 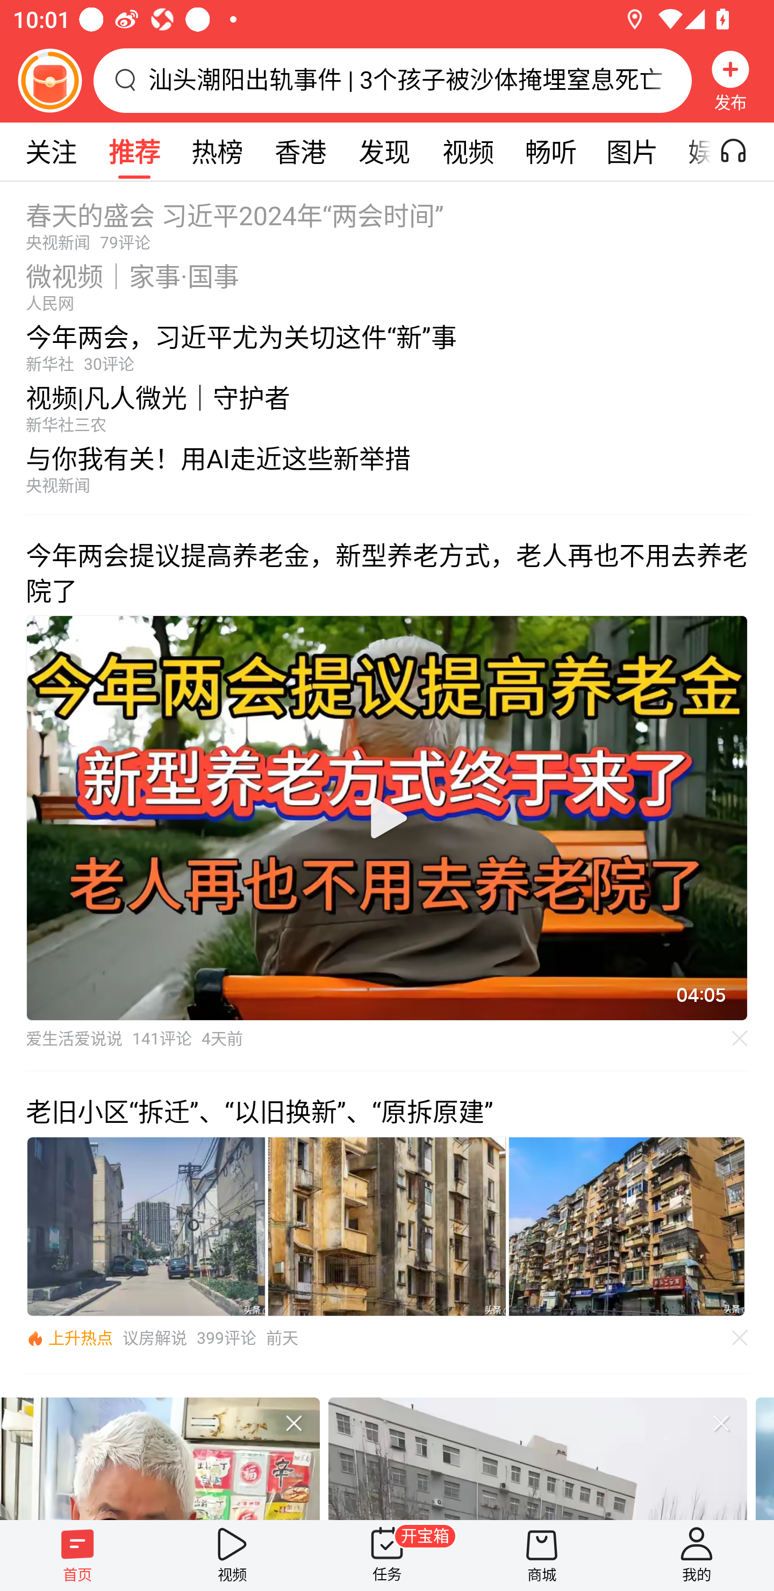 What do you see at coordinates (730, 80) in the screenshot?
I see `发布 发布，按钮` at bounding box center [730, 80].